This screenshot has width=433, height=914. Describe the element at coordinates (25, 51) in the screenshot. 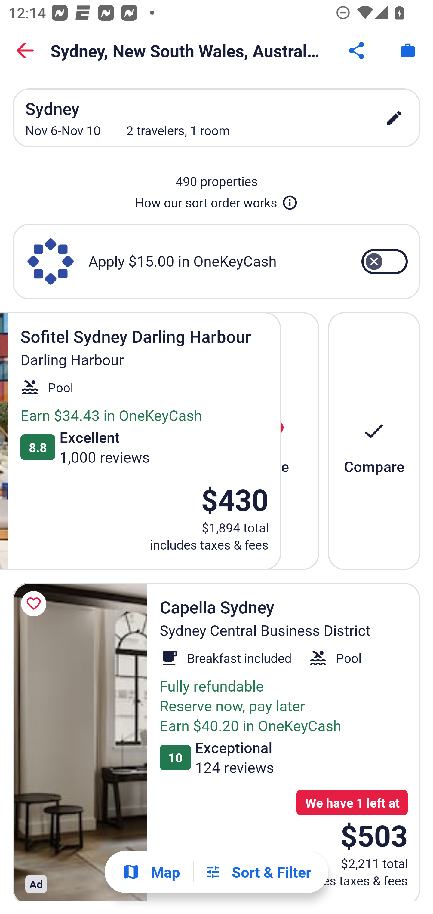

I see `Back` at that location.